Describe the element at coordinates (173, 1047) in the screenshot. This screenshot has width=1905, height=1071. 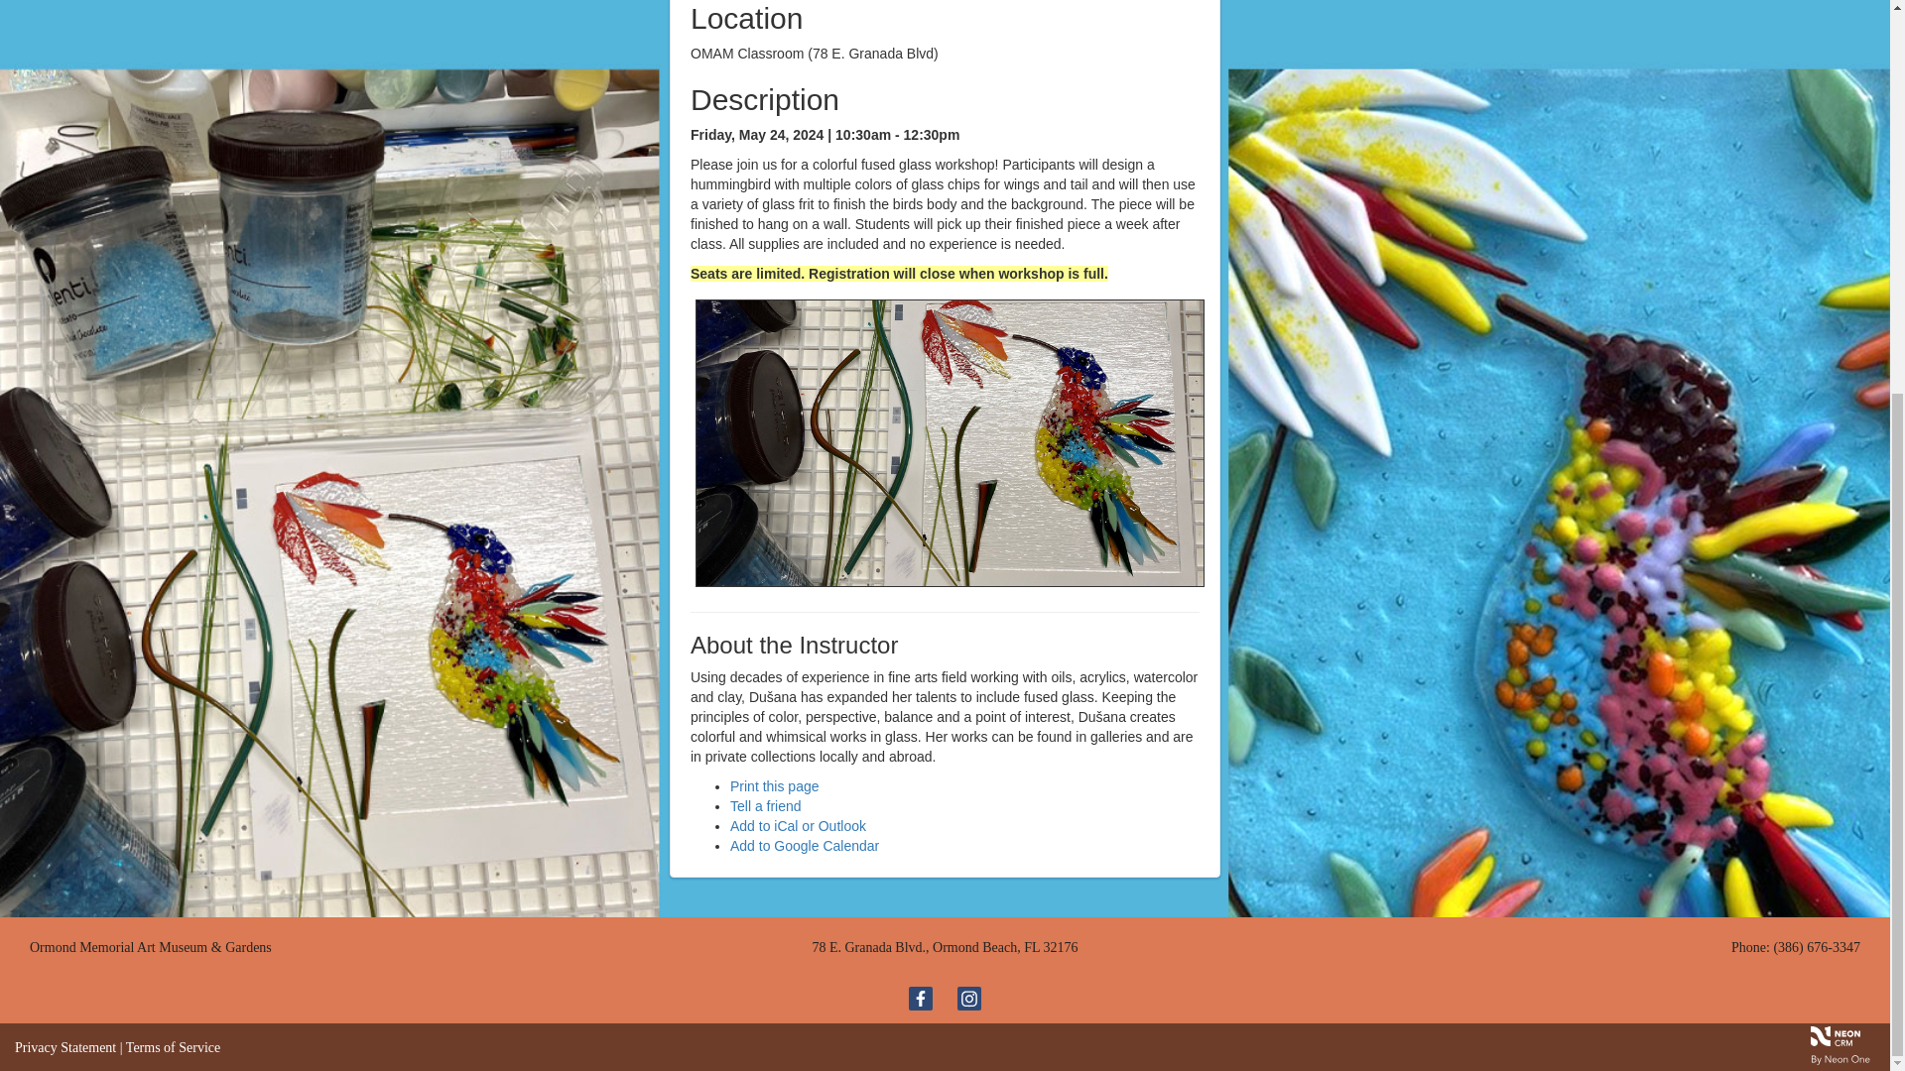
I see `Terms of Service` at that location.